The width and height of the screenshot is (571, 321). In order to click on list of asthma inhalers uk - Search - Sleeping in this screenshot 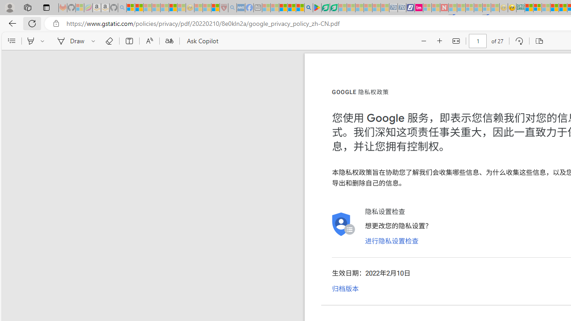, I will do `click(232, 8)`.